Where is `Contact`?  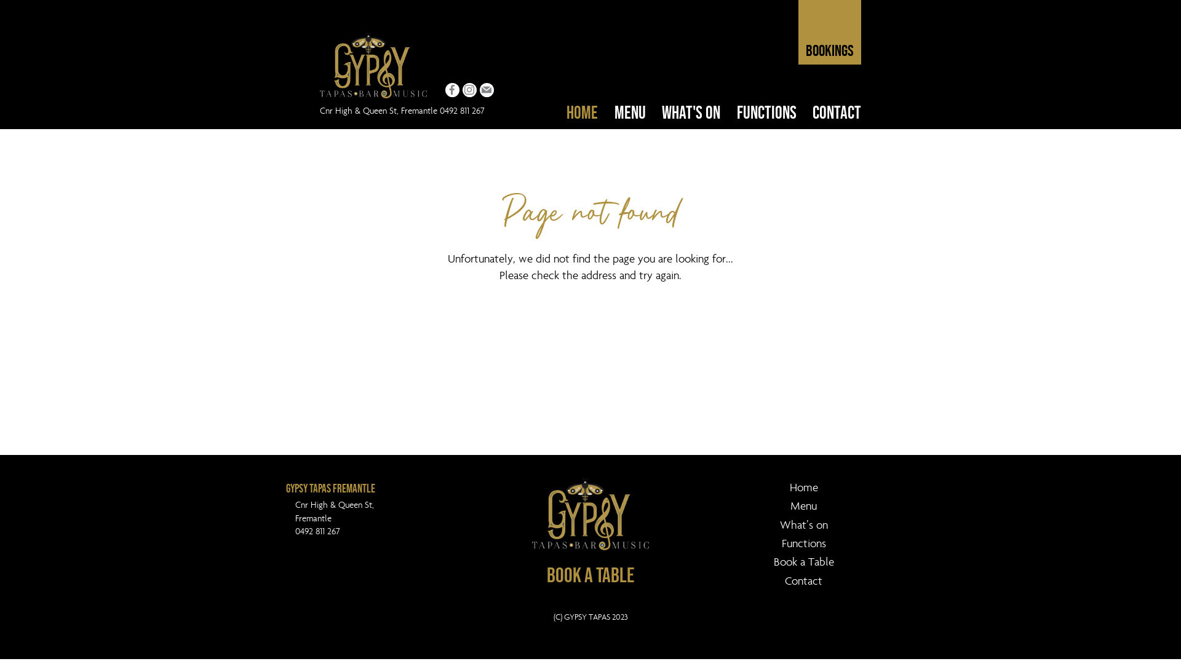
Contact is located at coordinates (803, 581).